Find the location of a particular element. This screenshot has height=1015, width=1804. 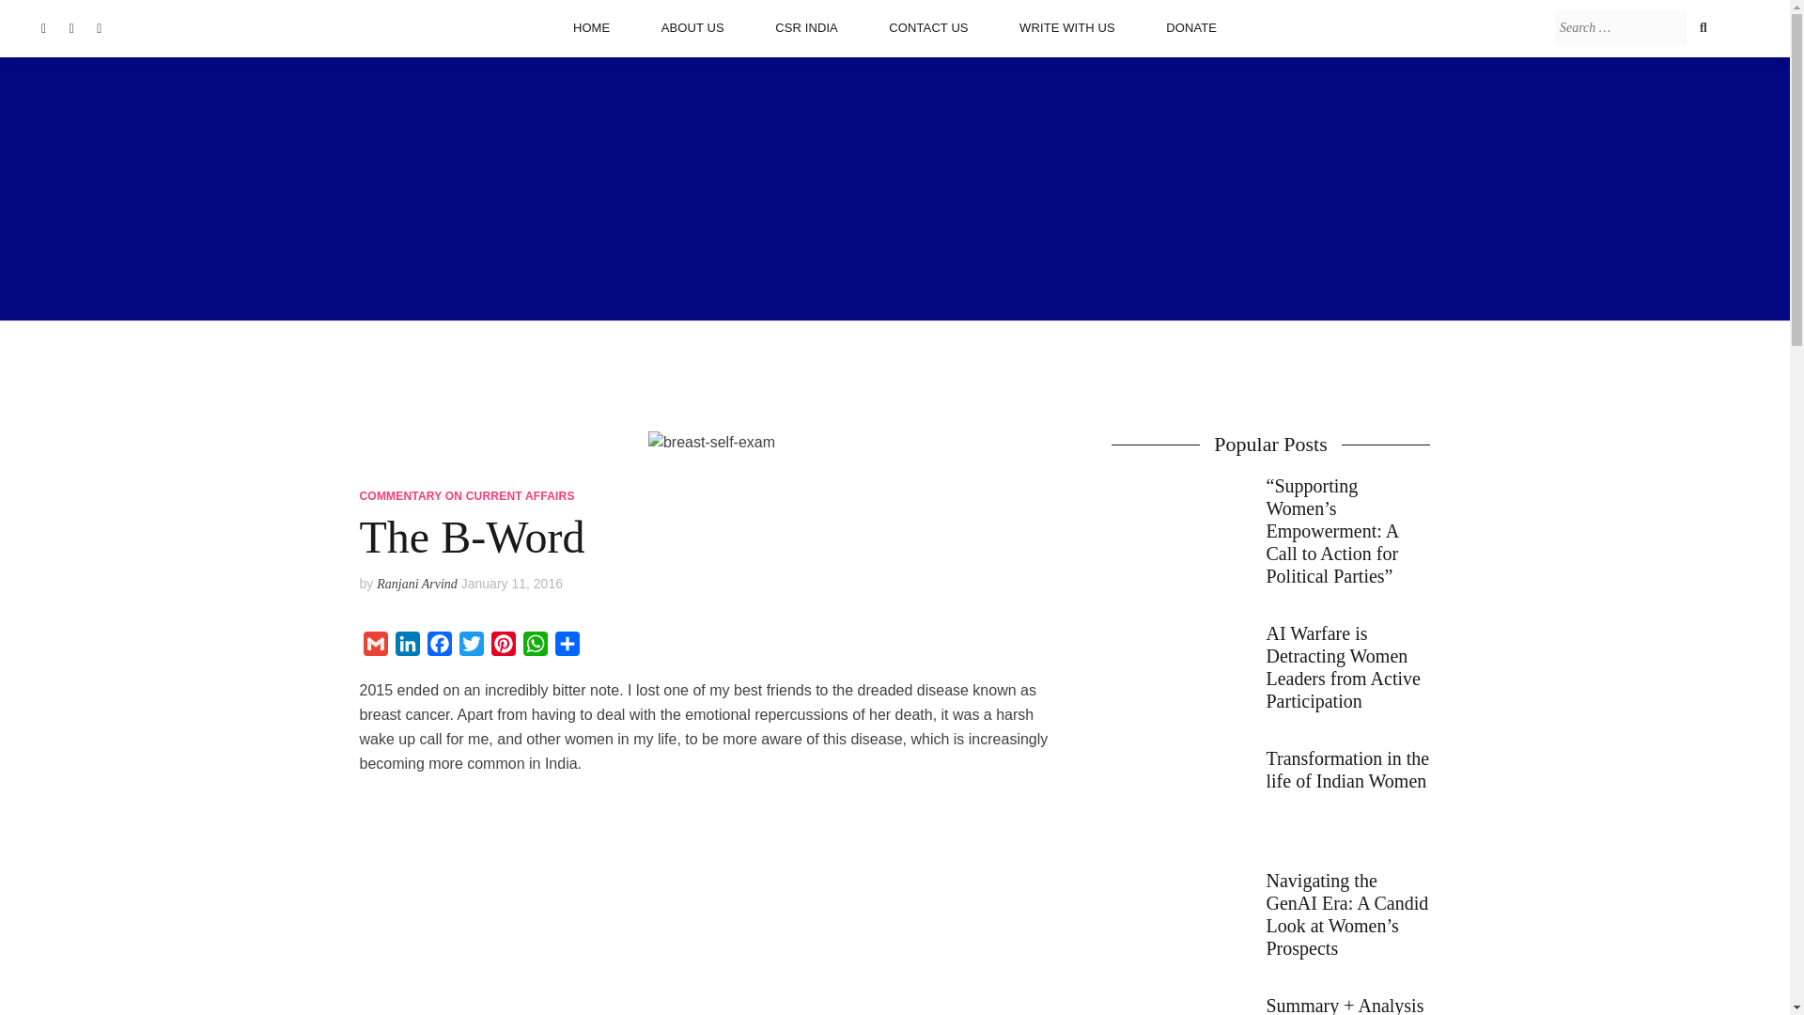

HOME is located at coordinates (591, 27).